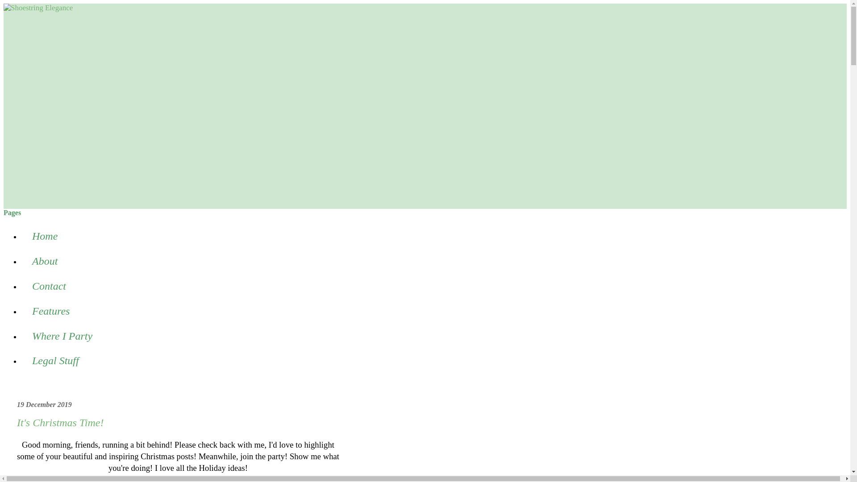 This screenshot has height=482, width=857. What do you see at coordinates (45, 237) in the screenshot?
I see `Home` at bounding box center [45, 237].